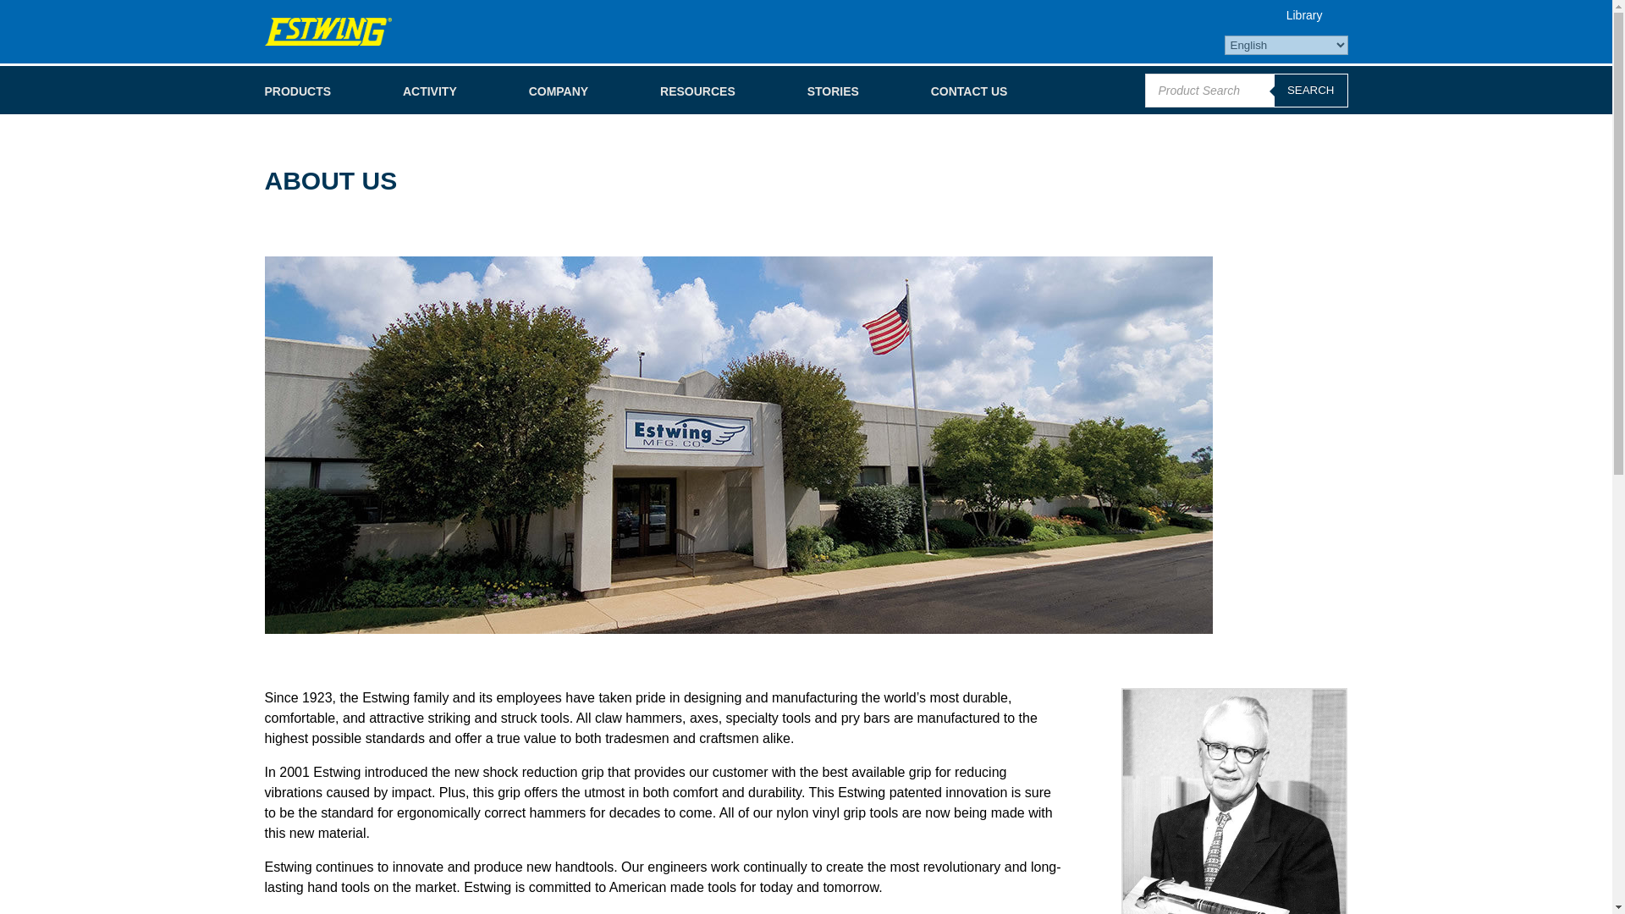 The width and height of the screenshot is (1625, 914). Describe the element at coordinates (327, 31) in the screenshot. I see `Estwing-Nav-Logo` at that location.